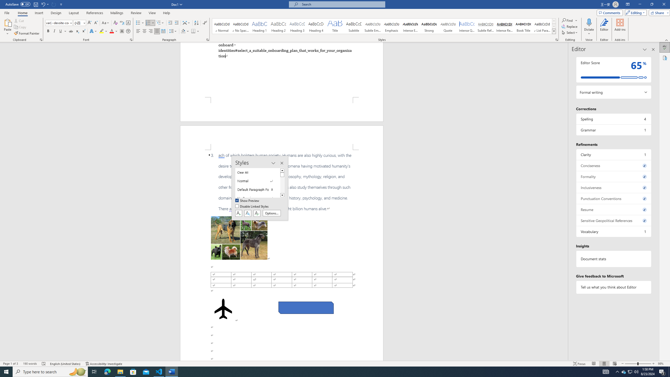 This screenshot has width=670, height=377. Describe the element at coordinates (136, 13) in the screenshot. I see `Review` at that location.